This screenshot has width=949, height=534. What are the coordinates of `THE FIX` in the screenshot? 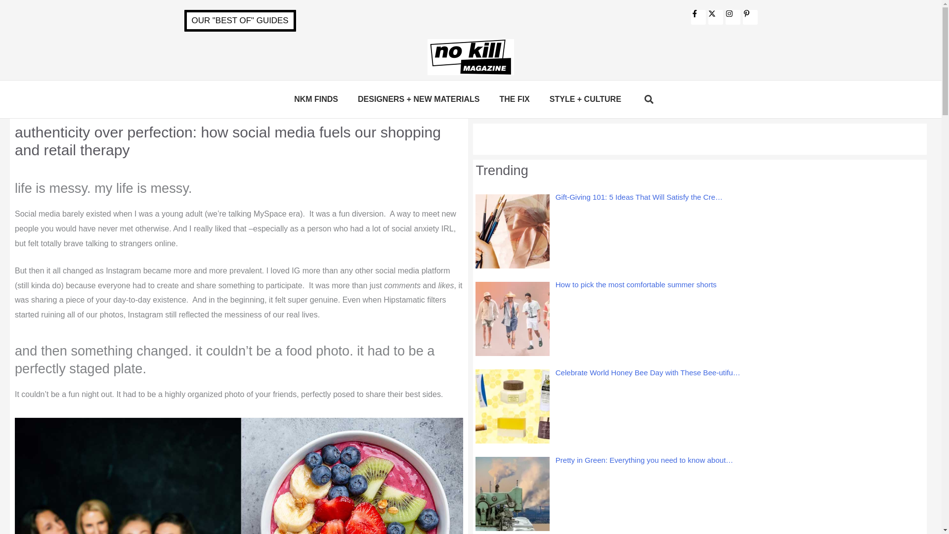 It's located at (514, 99).